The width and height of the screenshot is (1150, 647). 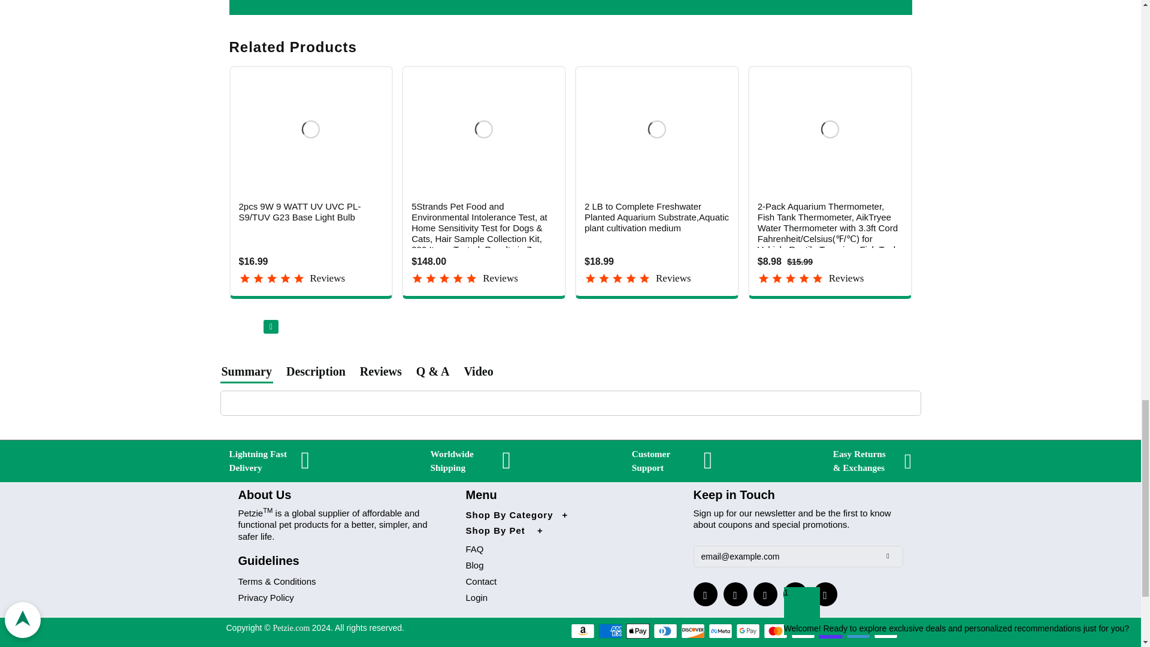 I want to click on PayPal, so click(x=803, y=631).